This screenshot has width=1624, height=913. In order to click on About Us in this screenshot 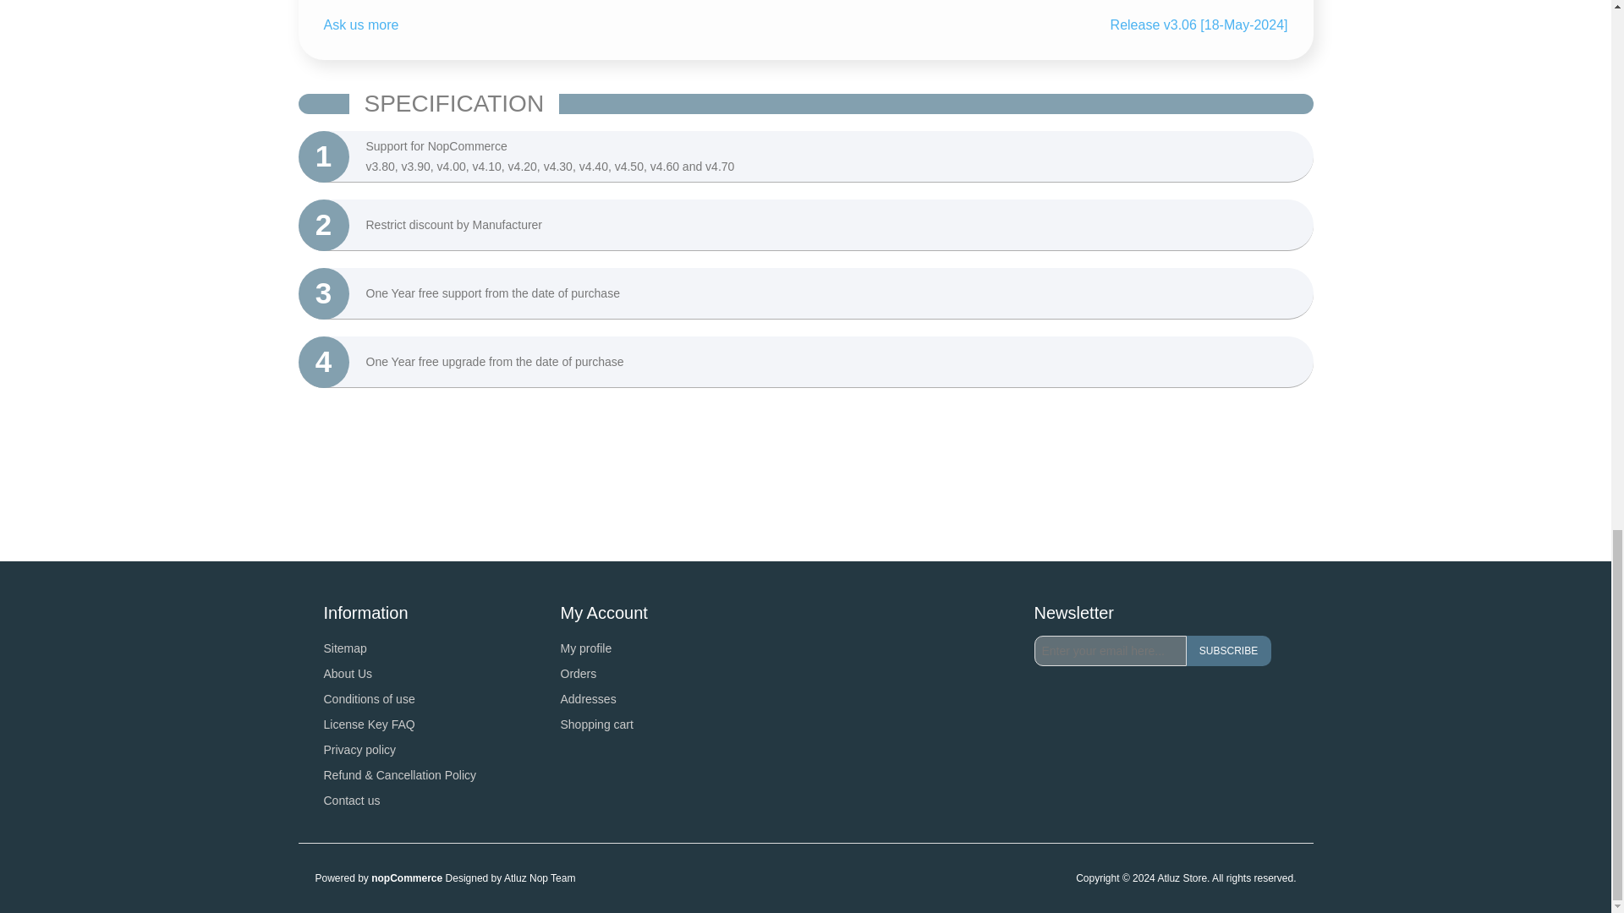, I will do `click(347, 673)`.